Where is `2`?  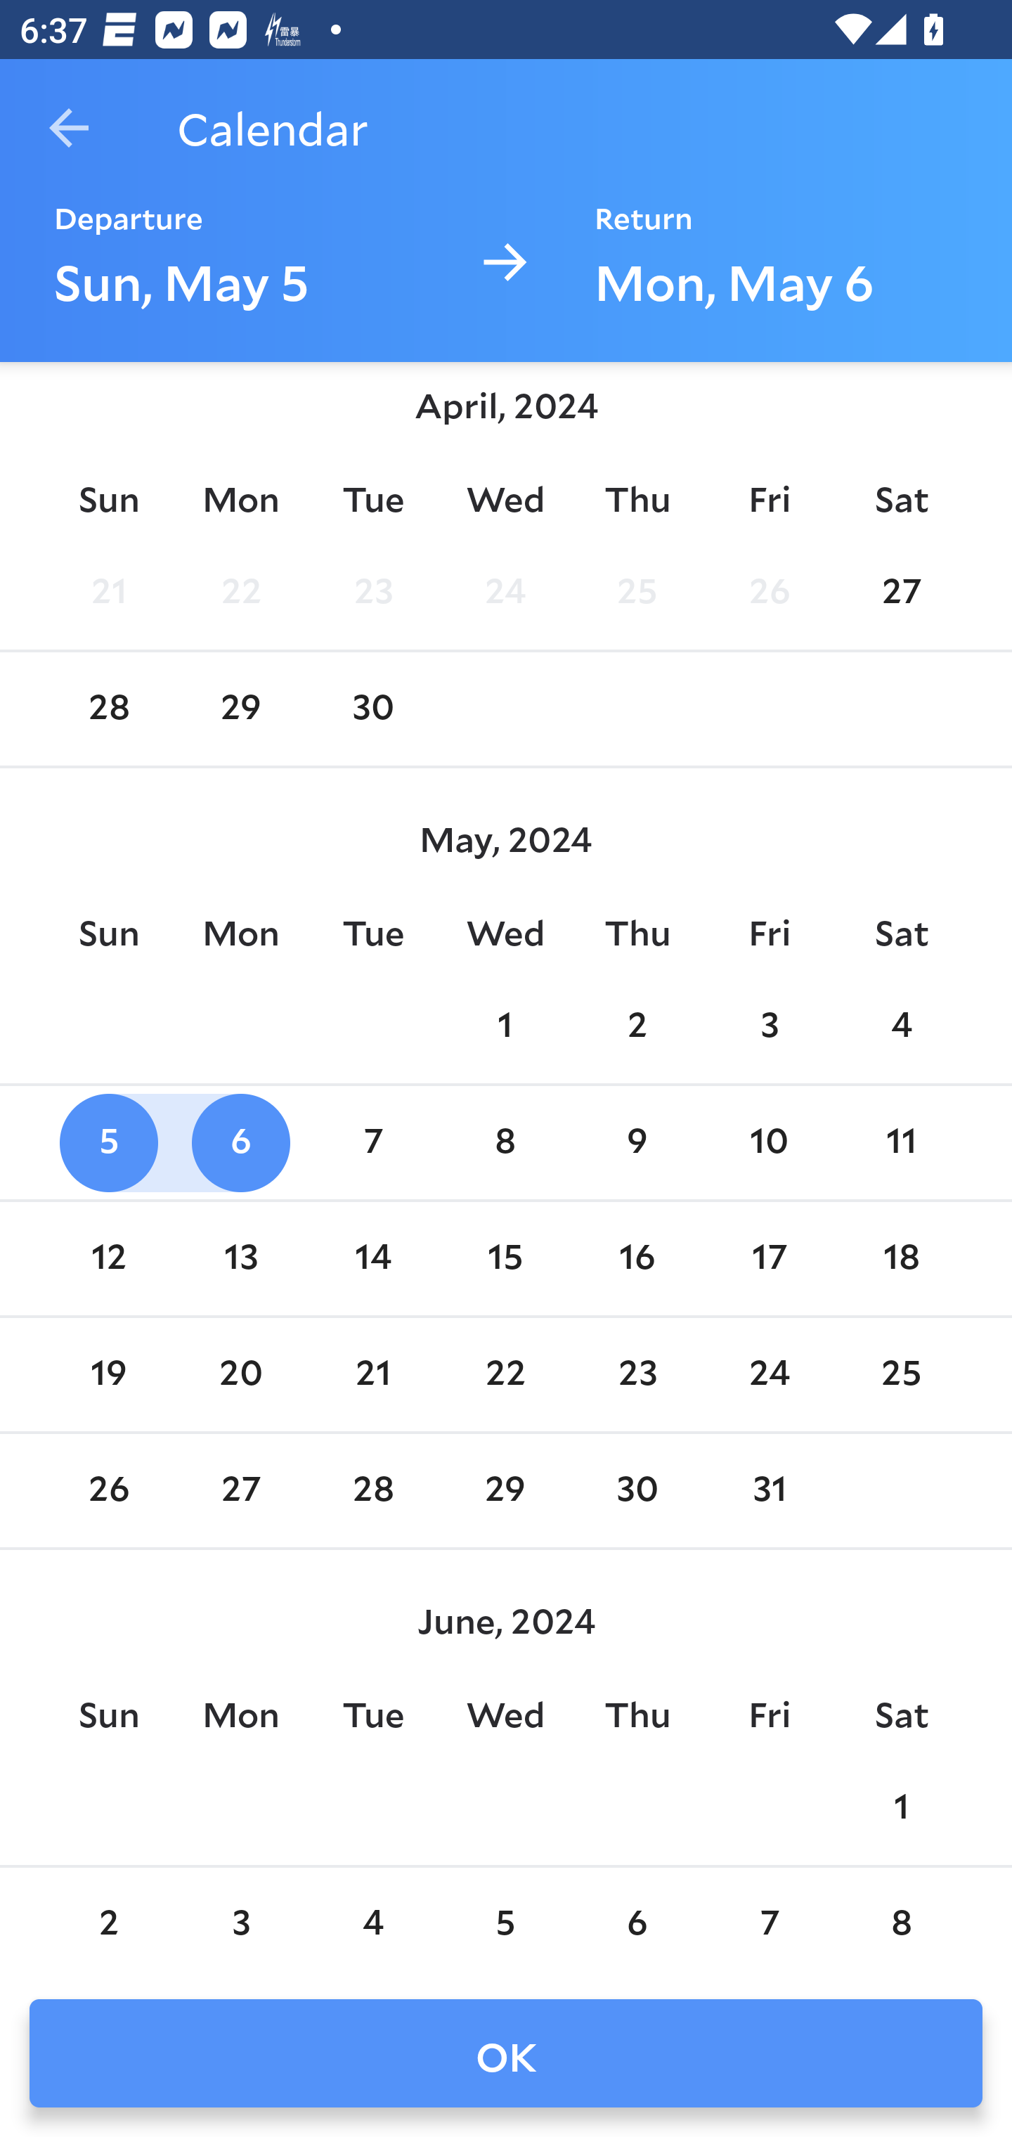 2 is located at coordinates (637, 1028).